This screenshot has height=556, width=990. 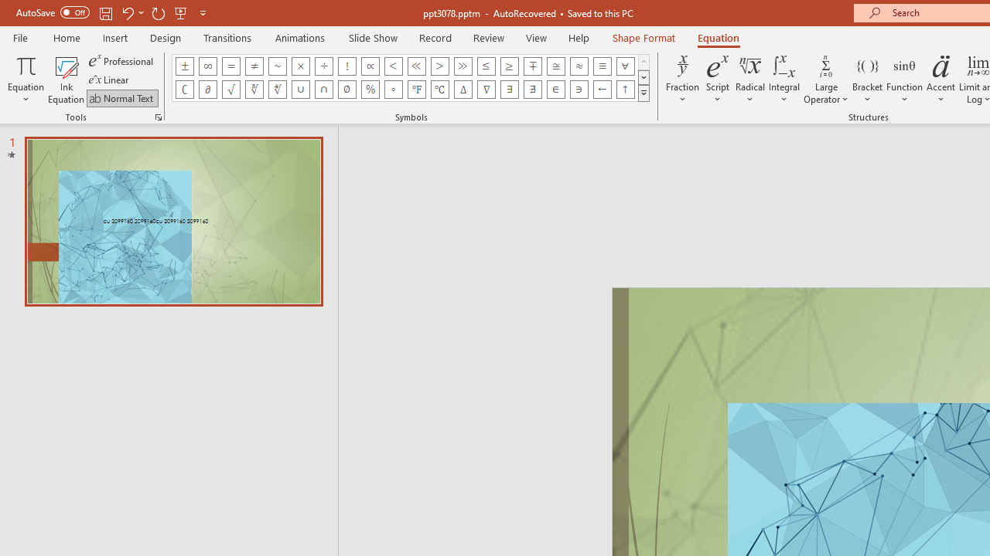 I want to click on Equation Symbol Intersection, so click(x=323, y=90).